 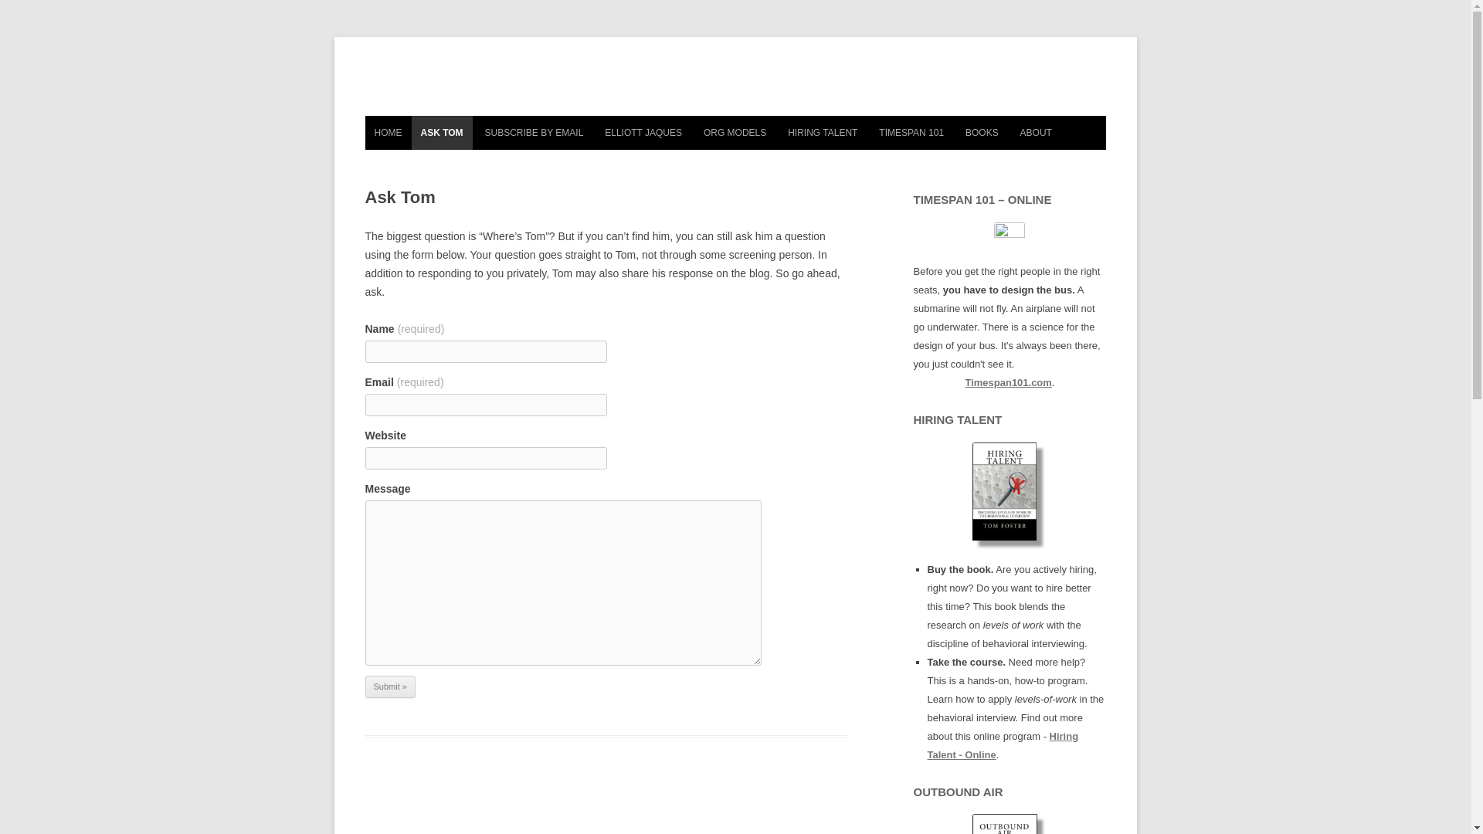 I want to click on Management Blog, so click(x=735, y=86).